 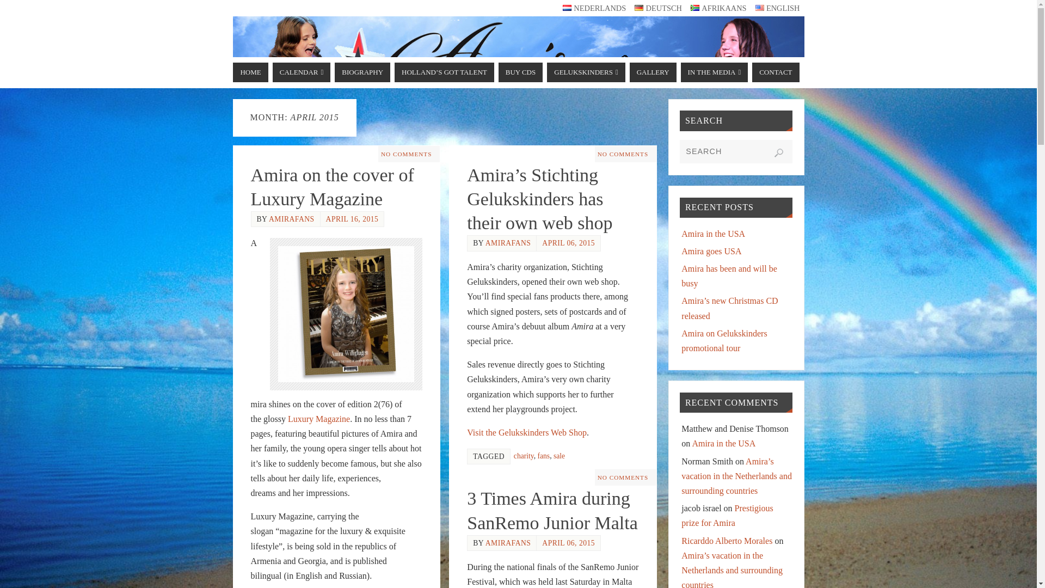 I want to click on NO COMMENTS, so click(x=623, y=154).